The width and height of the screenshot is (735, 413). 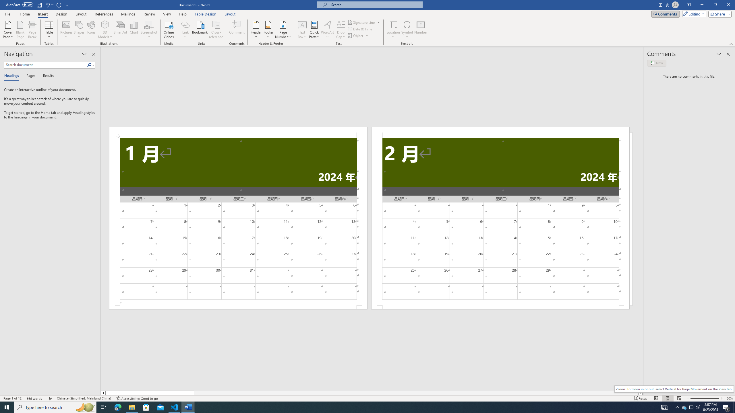 I want to click on Drop Cap, so click(x=341, y=30).